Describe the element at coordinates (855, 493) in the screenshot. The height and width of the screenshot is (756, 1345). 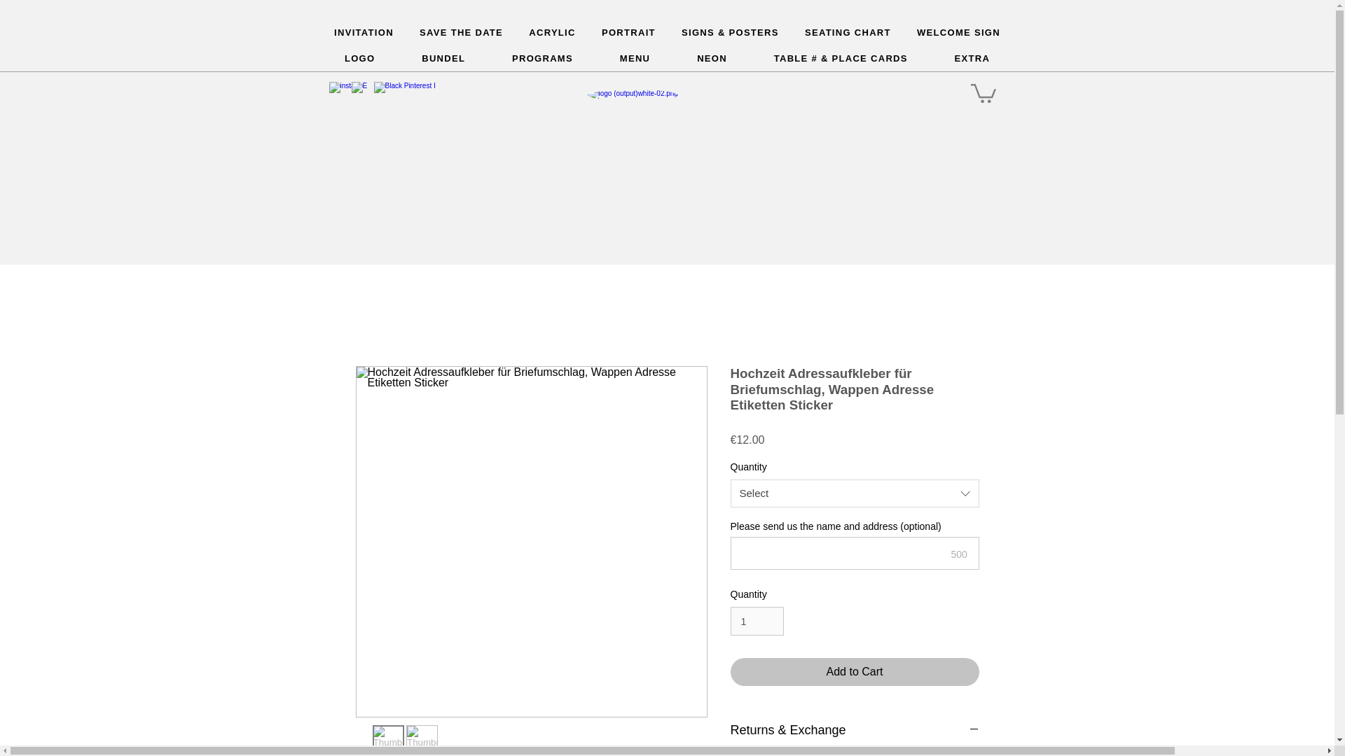
I see `Select` at that location.